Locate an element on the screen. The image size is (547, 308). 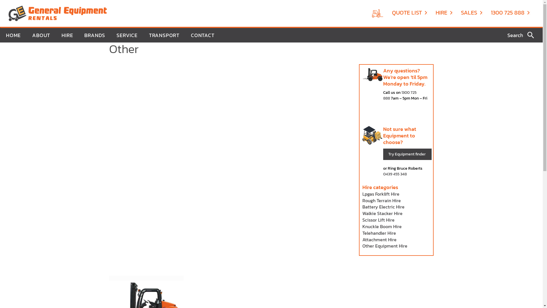
Other Equipment Hire is located at coordinates (385, 246).